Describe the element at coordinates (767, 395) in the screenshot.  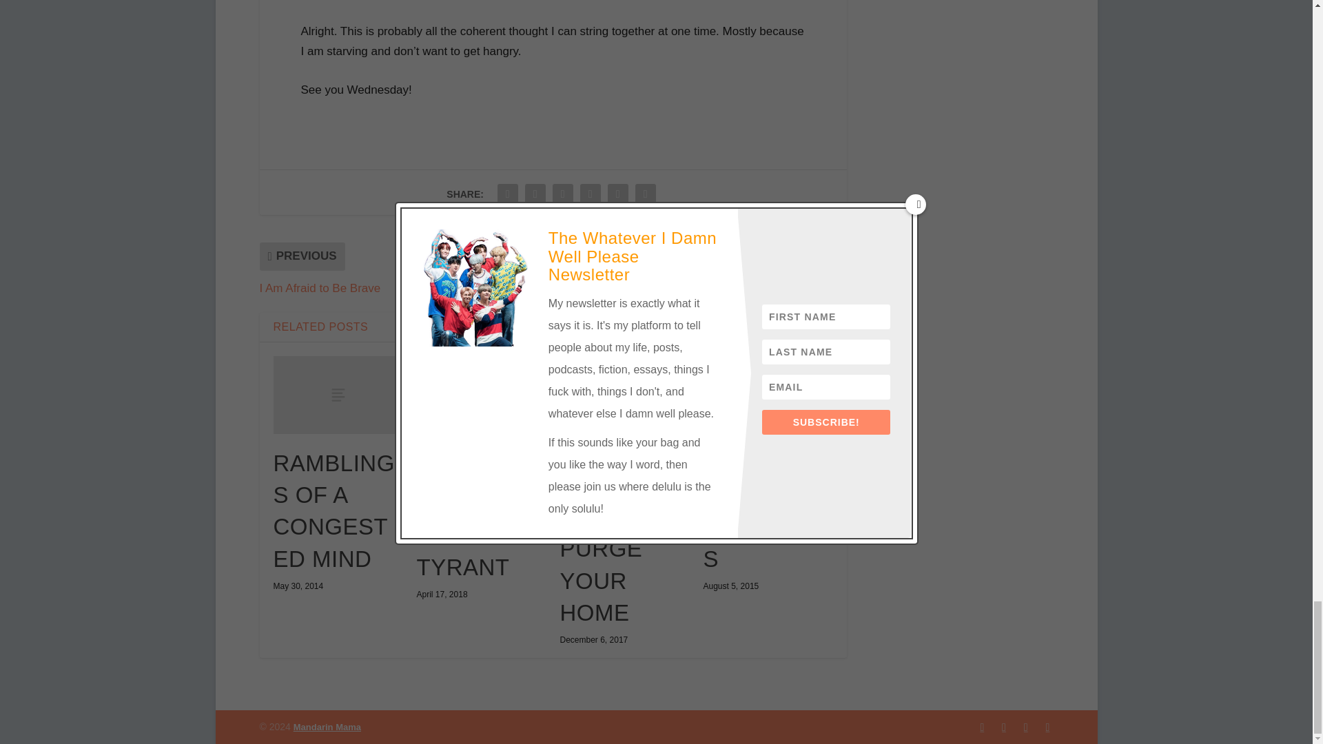
I see `More Random Thoughts` at that location.